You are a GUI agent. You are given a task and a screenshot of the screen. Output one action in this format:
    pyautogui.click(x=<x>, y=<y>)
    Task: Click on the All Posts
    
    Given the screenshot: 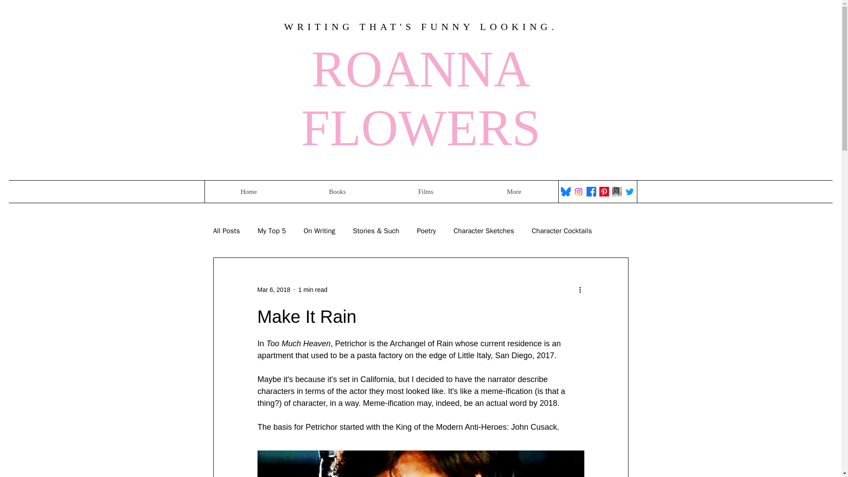 What is the action you would take?
    pyautogui.click(x=226, y=231)
    